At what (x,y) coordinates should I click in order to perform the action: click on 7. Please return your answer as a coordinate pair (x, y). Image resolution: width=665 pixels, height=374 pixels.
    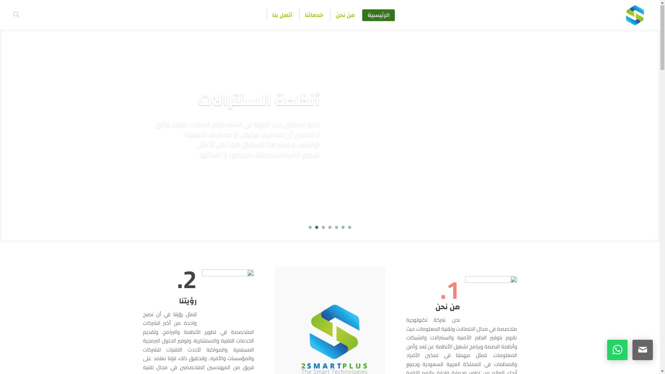
    Looking at the image, I should click on (310, 228).